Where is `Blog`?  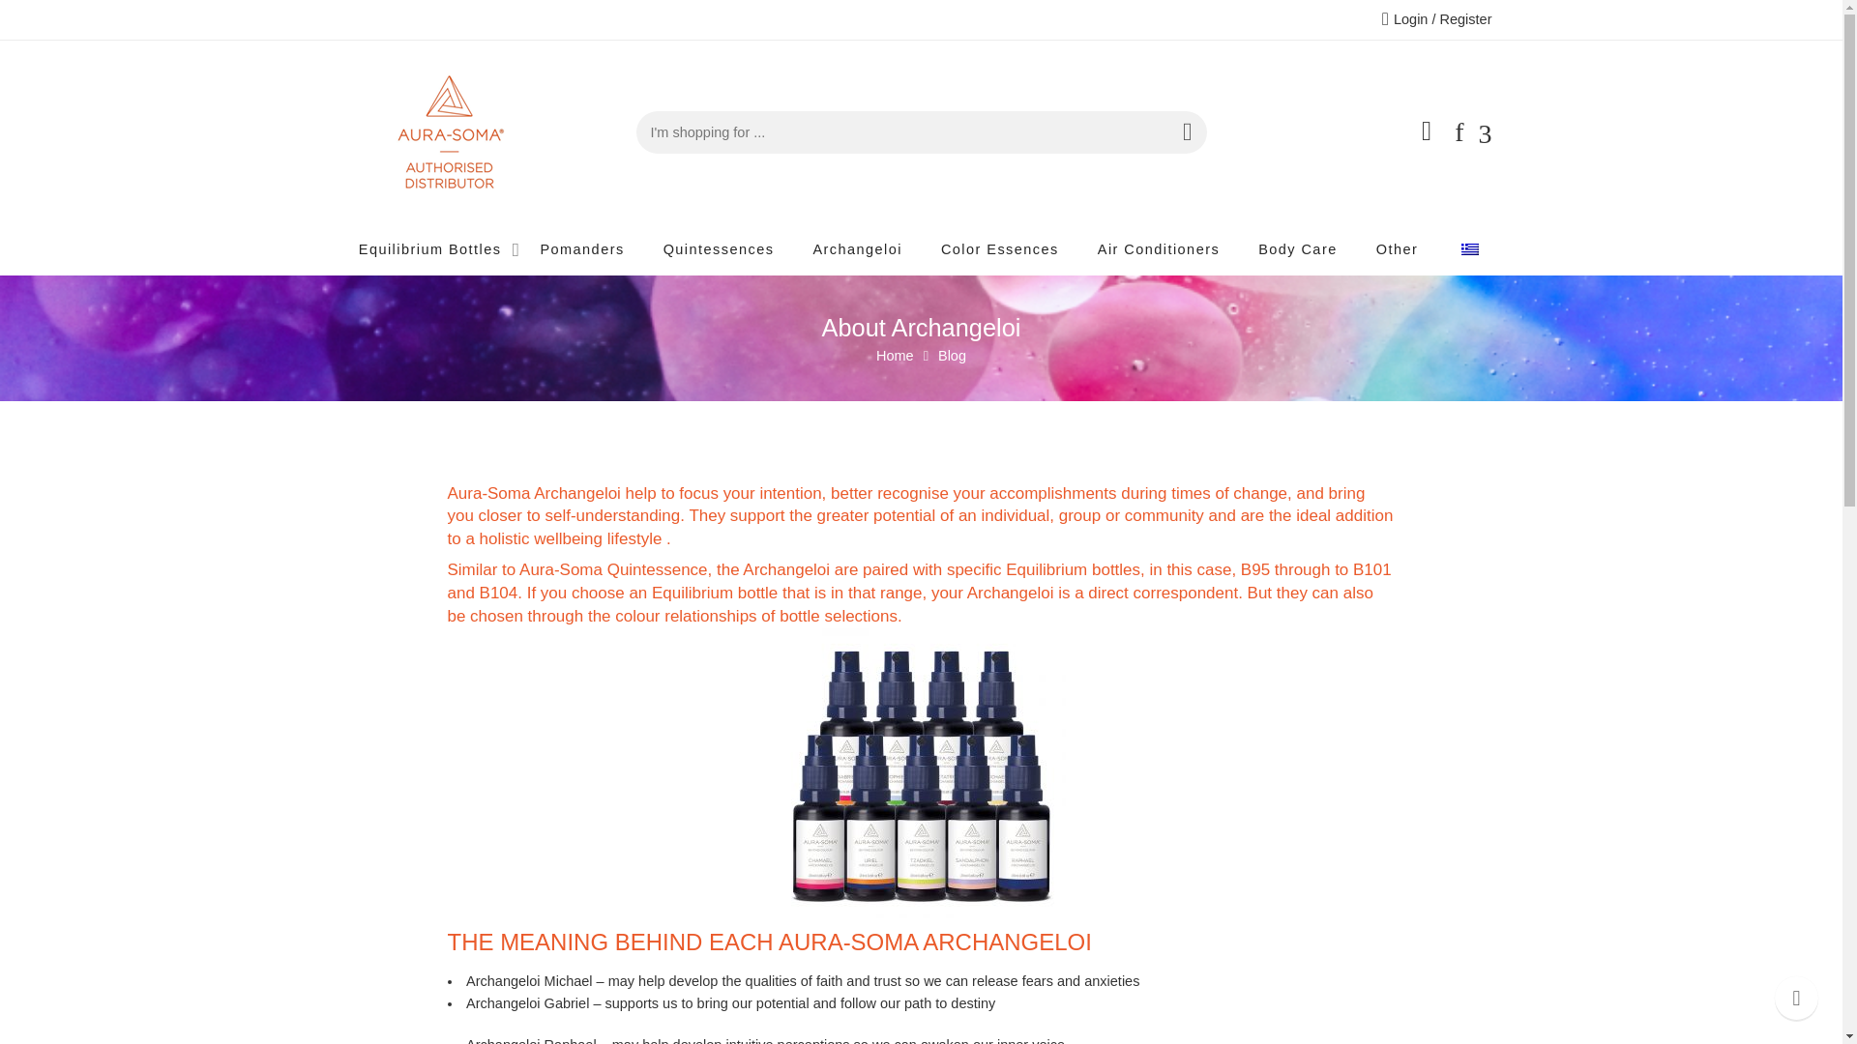 Blog is located at coordinates (952, 356).